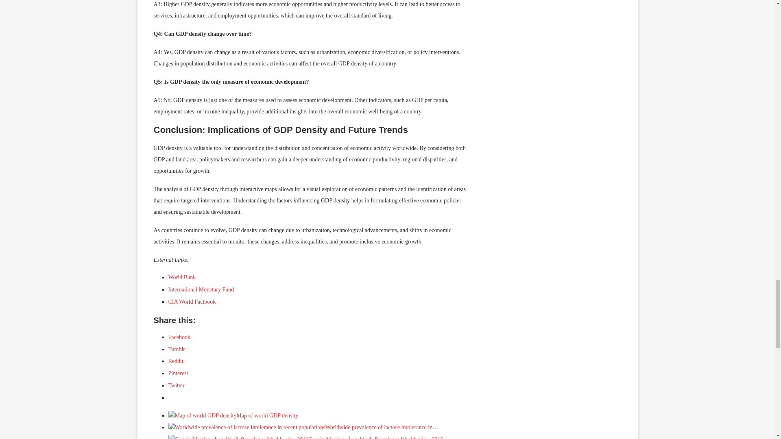 This screenshot has width=781, height=439. Describe the element at coordinates (203, 415) in the screenshot. I see `Map of world GDP density` at that location.